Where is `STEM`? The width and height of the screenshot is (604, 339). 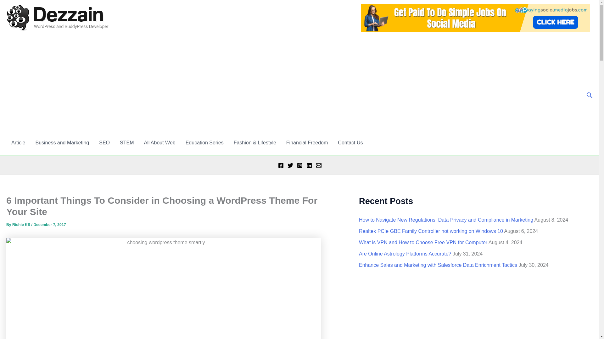
STEM is located at coordinates (126, 143).